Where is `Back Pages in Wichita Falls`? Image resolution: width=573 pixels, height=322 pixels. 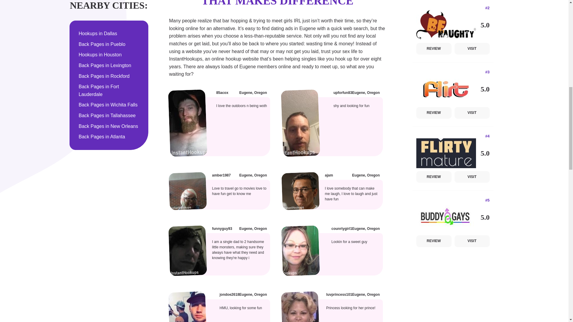
Back Pages in Wichita Falls is located at coordinates (109, 105).